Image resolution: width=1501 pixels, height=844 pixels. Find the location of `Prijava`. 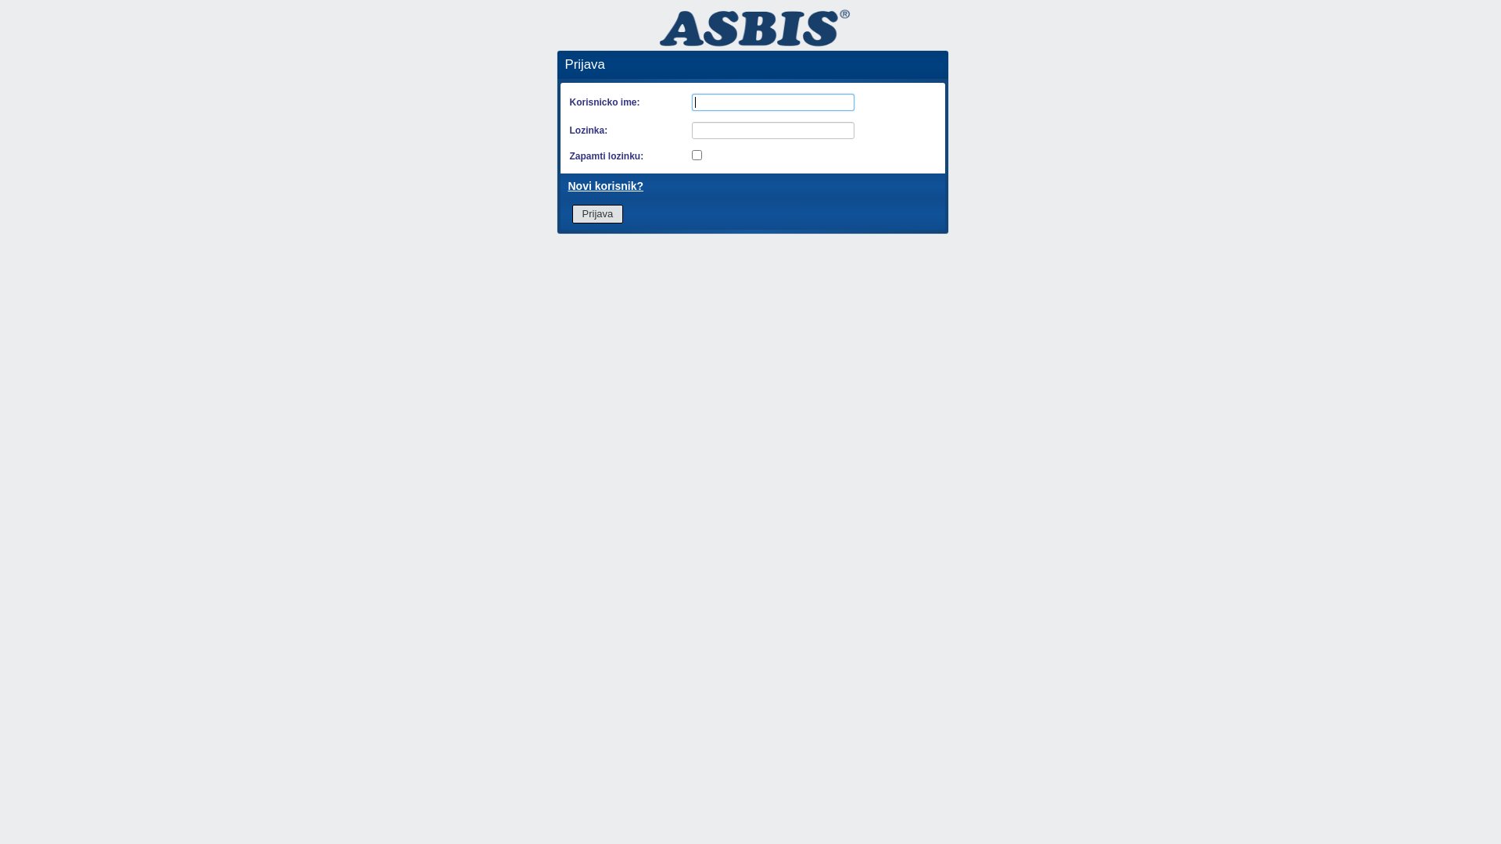

Prijava is located at coordinates (598, 214).